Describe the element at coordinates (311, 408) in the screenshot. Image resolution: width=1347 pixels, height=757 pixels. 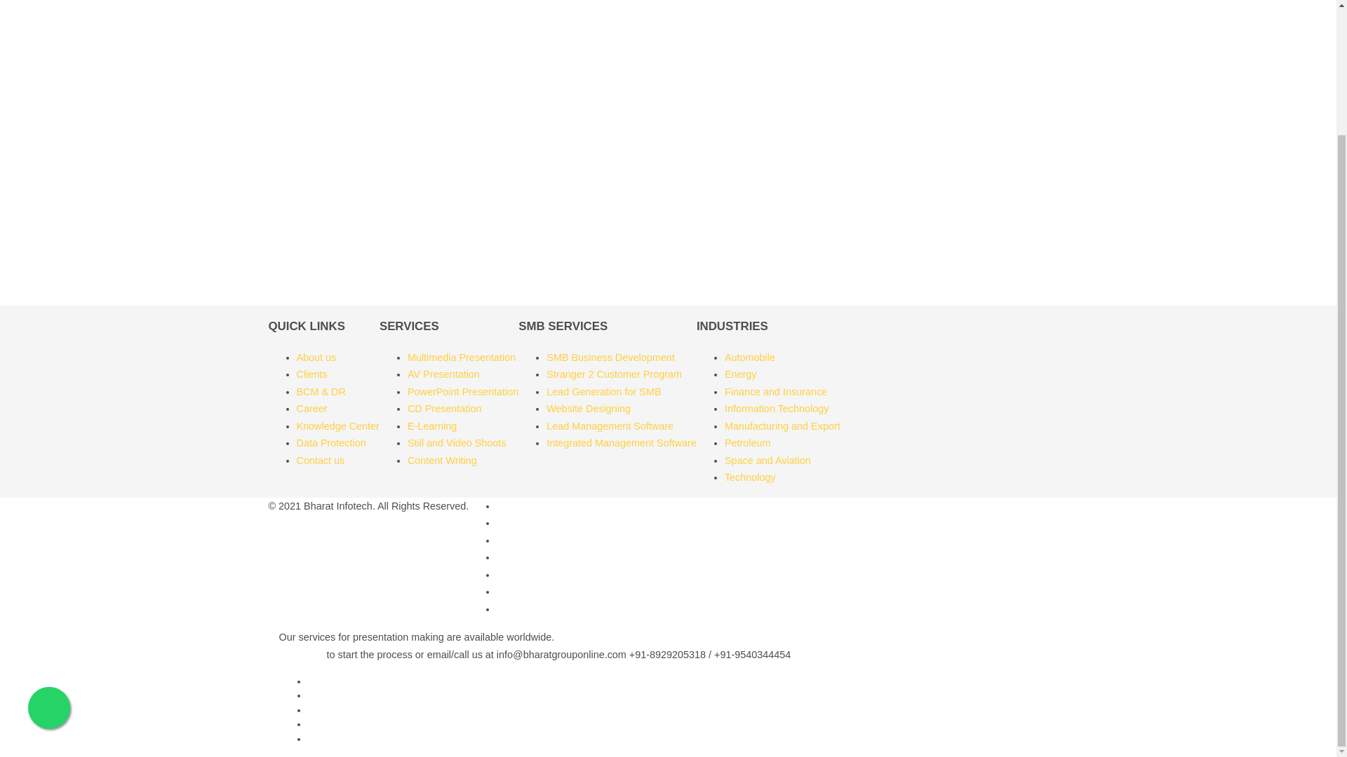
I see `Career` at that location.